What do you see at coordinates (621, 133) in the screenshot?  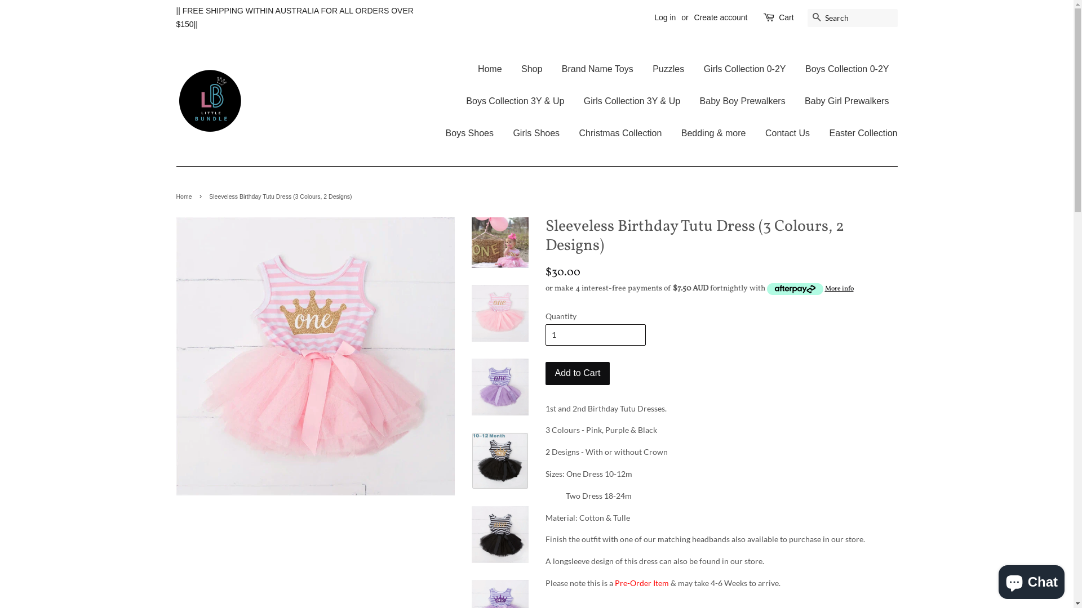 I see `Christmas Collection` at bounding box center [621, 133].